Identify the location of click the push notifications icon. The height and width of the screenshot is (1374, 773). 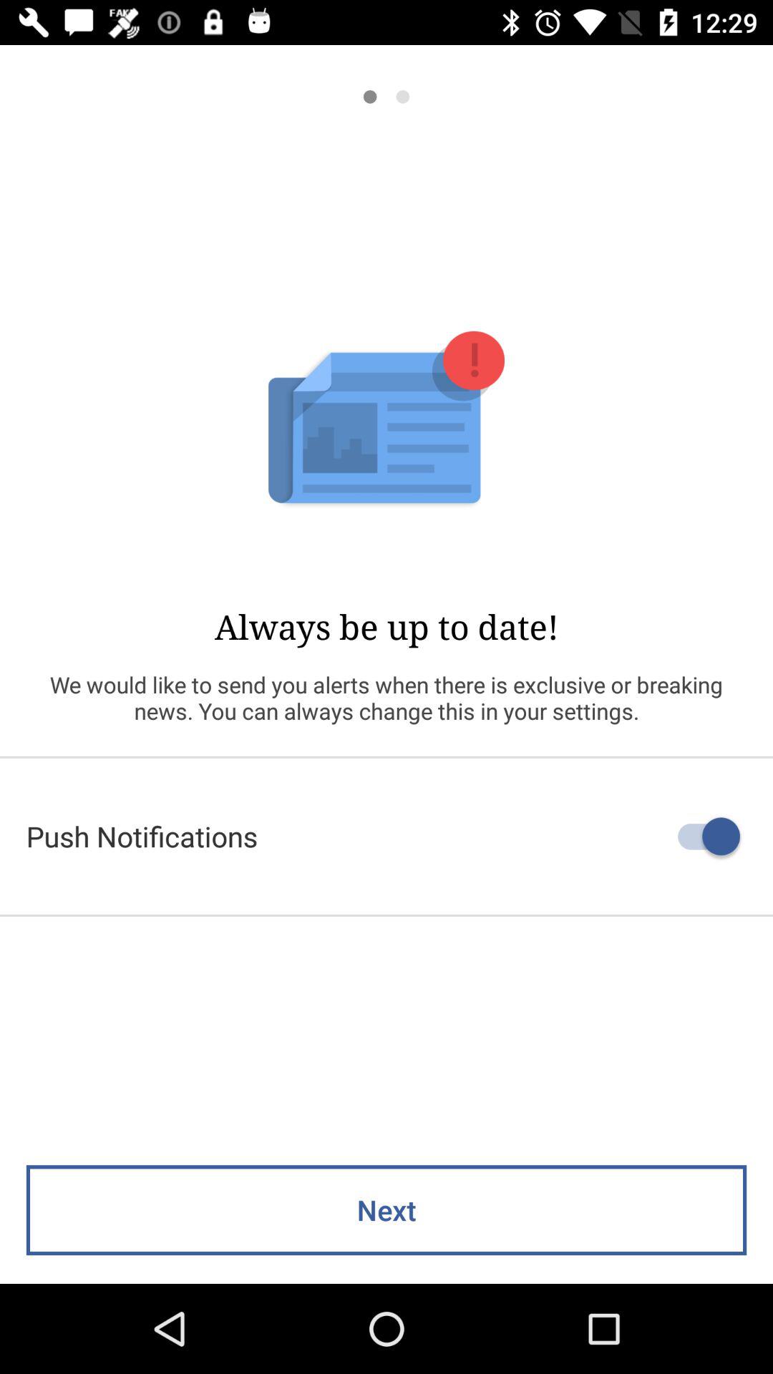
(386, 836).